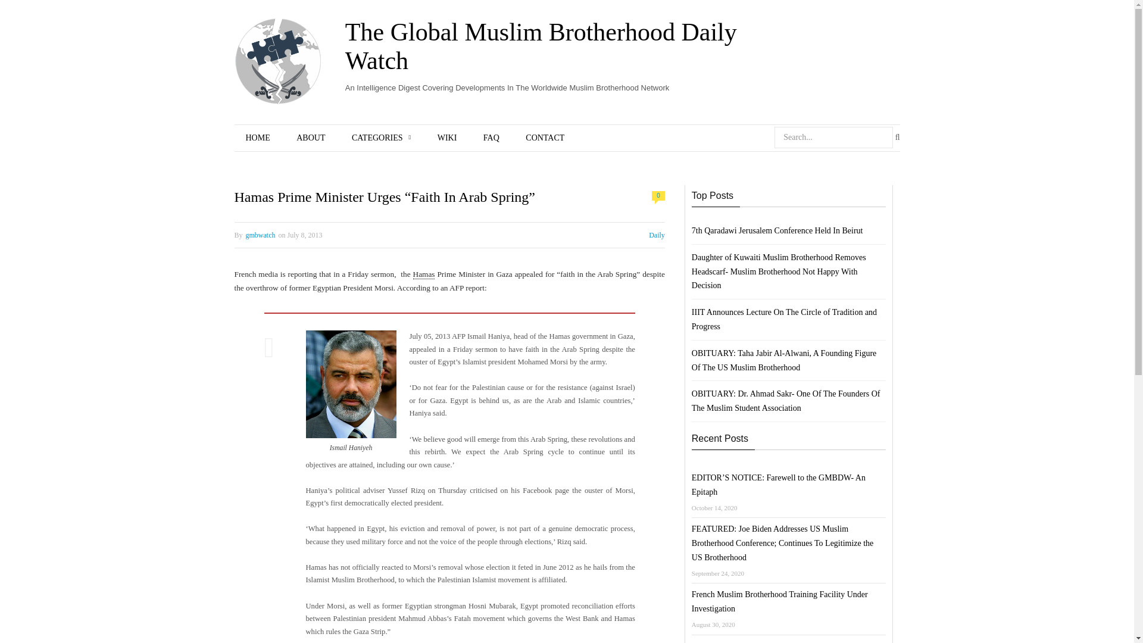  What do you see at coordinates (257, 138) in the screenshot?
I see `HOME` at bounding box center [257, 138].